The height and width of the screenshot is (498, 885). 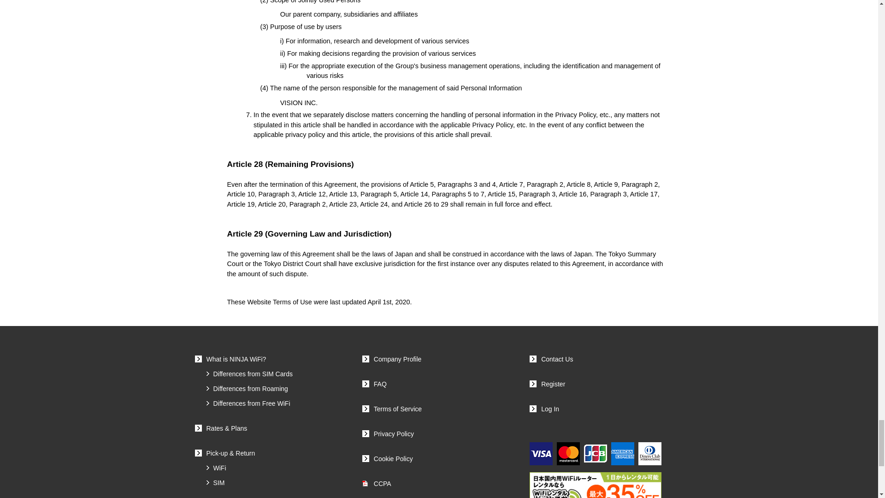 What do you see at coordinates (387, 459) in the screenshot?
I see `Cookie Policy` at bounding box center [387, 459].